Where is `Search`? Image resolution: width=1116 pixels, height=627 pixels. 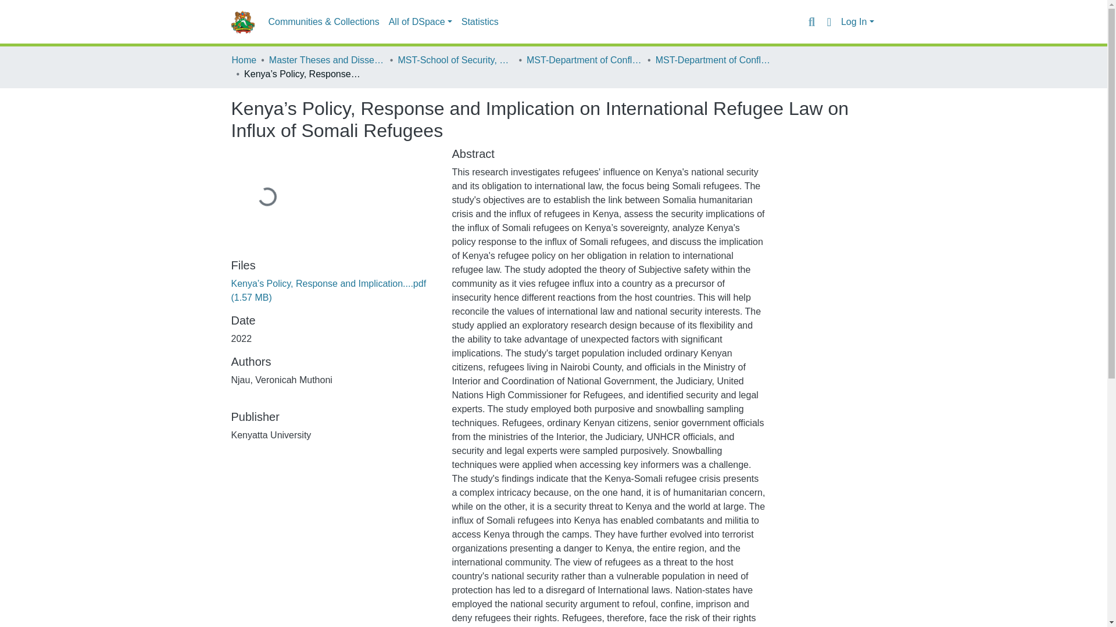 Search is located at coordinates (811, 21).